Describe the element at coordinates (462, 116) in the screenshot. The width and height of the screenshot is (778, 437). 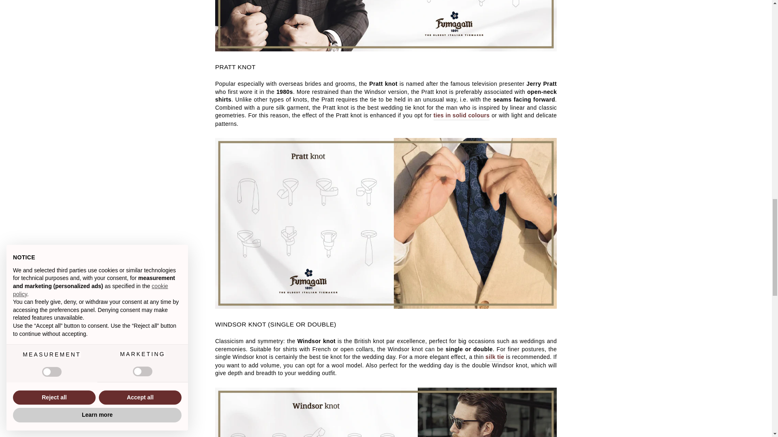
I see `Solid and plain ties` at that location.